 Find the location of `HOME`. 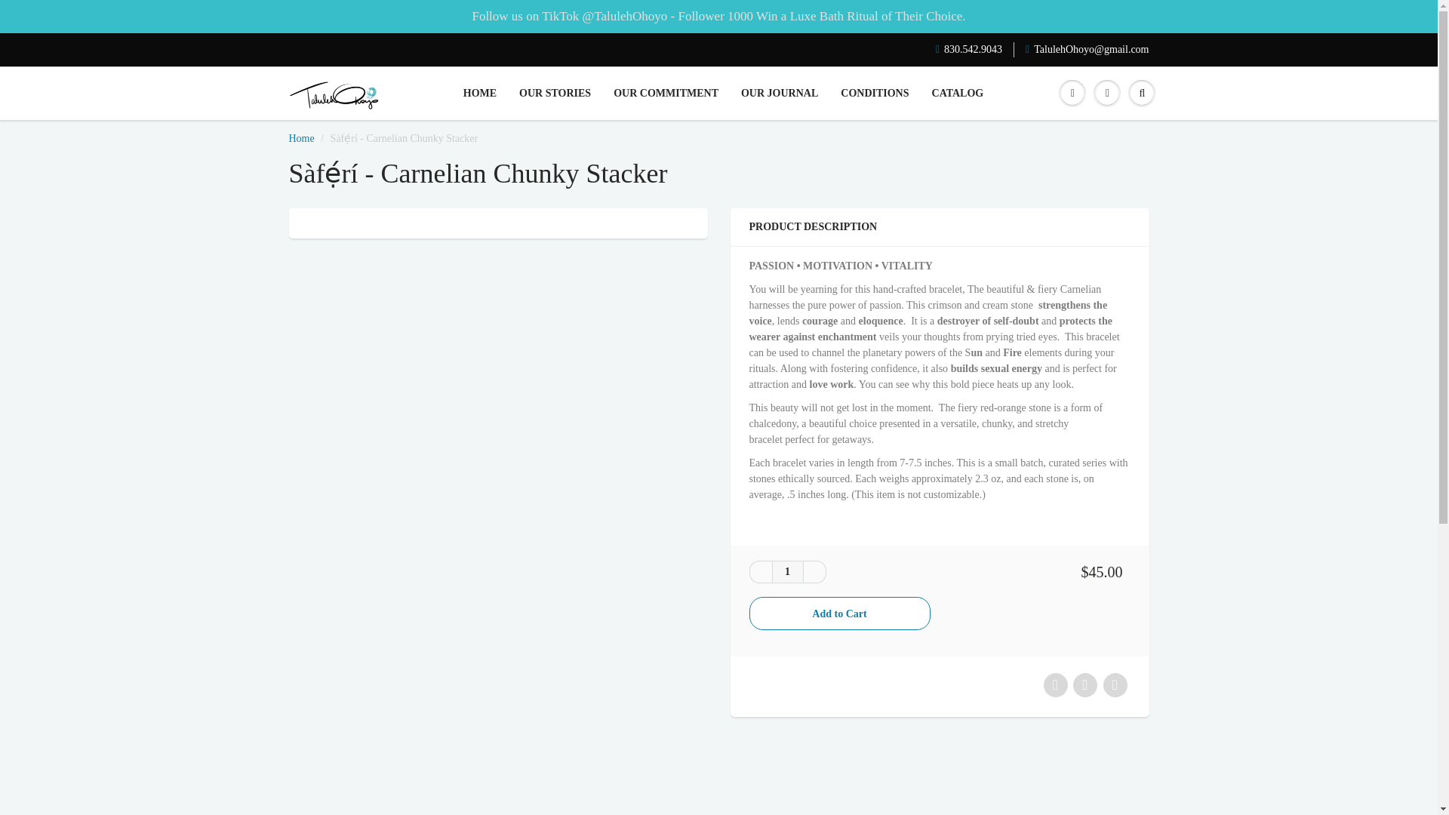

HOME is located at coordinates (480, 94).